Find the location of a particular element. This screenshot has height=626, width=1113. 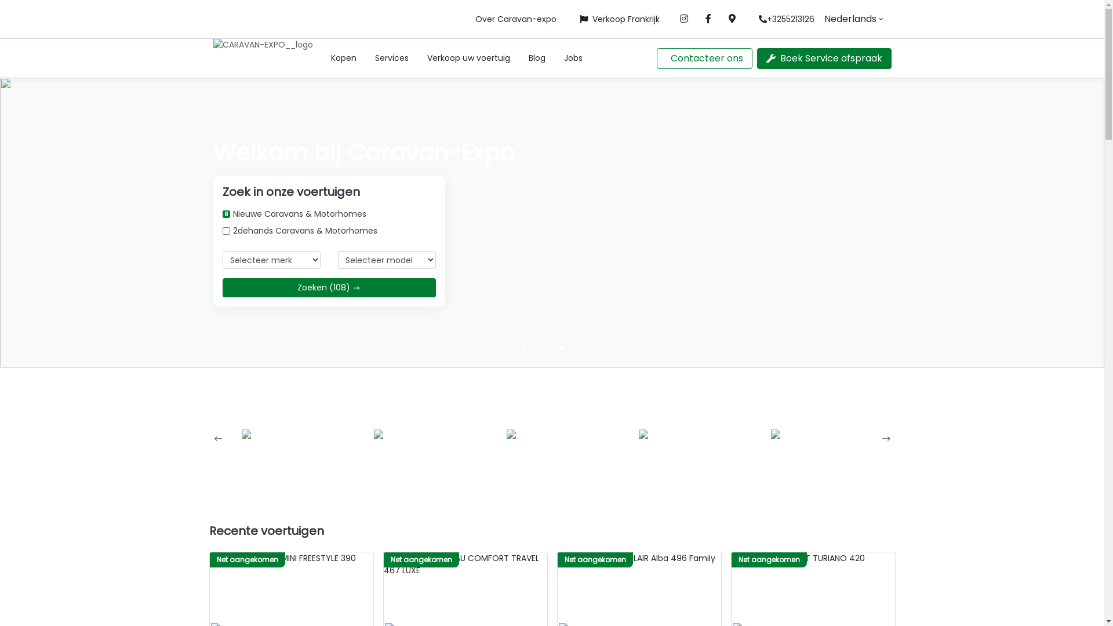

Nederlands is located at coordinates (853, 19).